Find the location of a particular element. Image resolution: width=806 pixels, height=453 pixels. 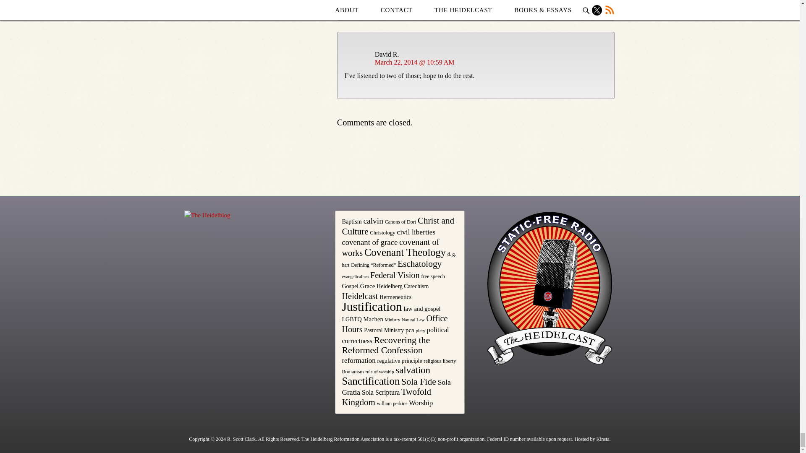

R. Scott Clark is located at coordinates (241, 439).